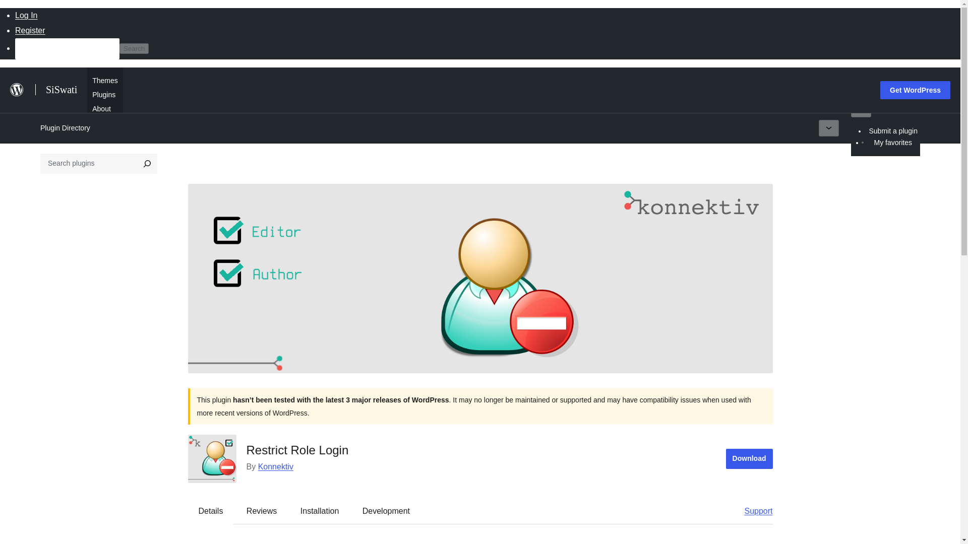 The image size is (968, 544). Describe the element at coordinates (753, 511) in the screenshot. I see `Support` at that location.